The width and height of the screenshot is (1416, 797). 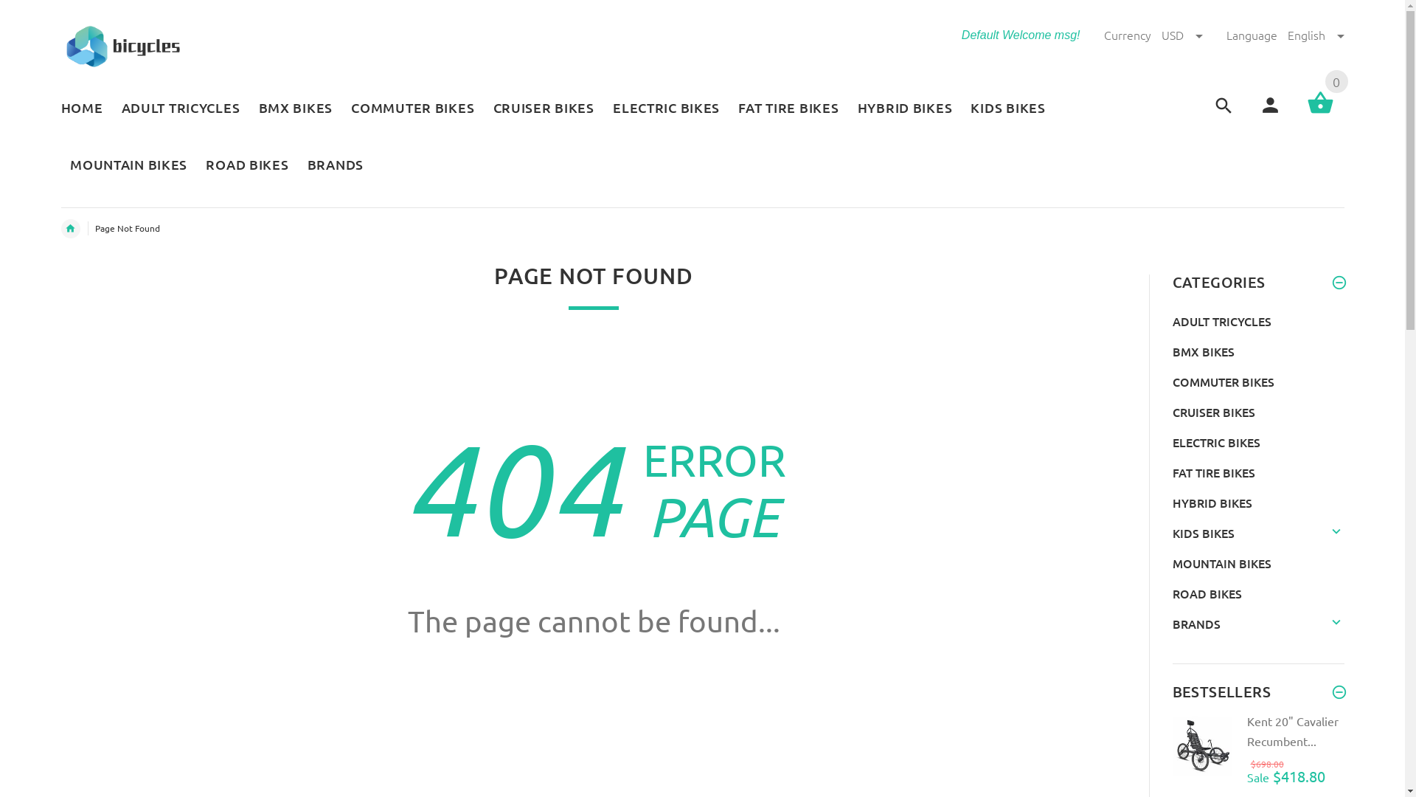 What do you see at coordinates (1222, 563) in the screenshot?
I see `MOUNTAIN BIKES` at bounding box center [1222, 563].